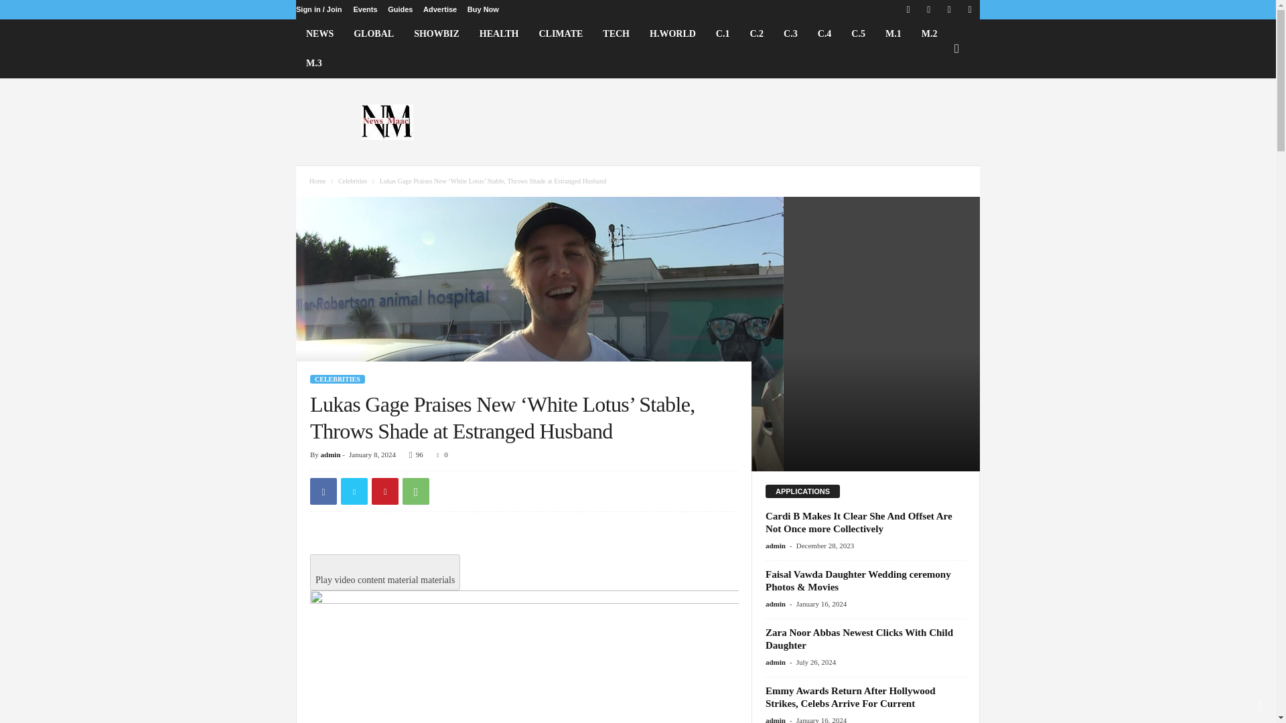 Image resolution: width=1286 pixels, height=723 pixels. I want to click on Advertise, so click(439, 9).